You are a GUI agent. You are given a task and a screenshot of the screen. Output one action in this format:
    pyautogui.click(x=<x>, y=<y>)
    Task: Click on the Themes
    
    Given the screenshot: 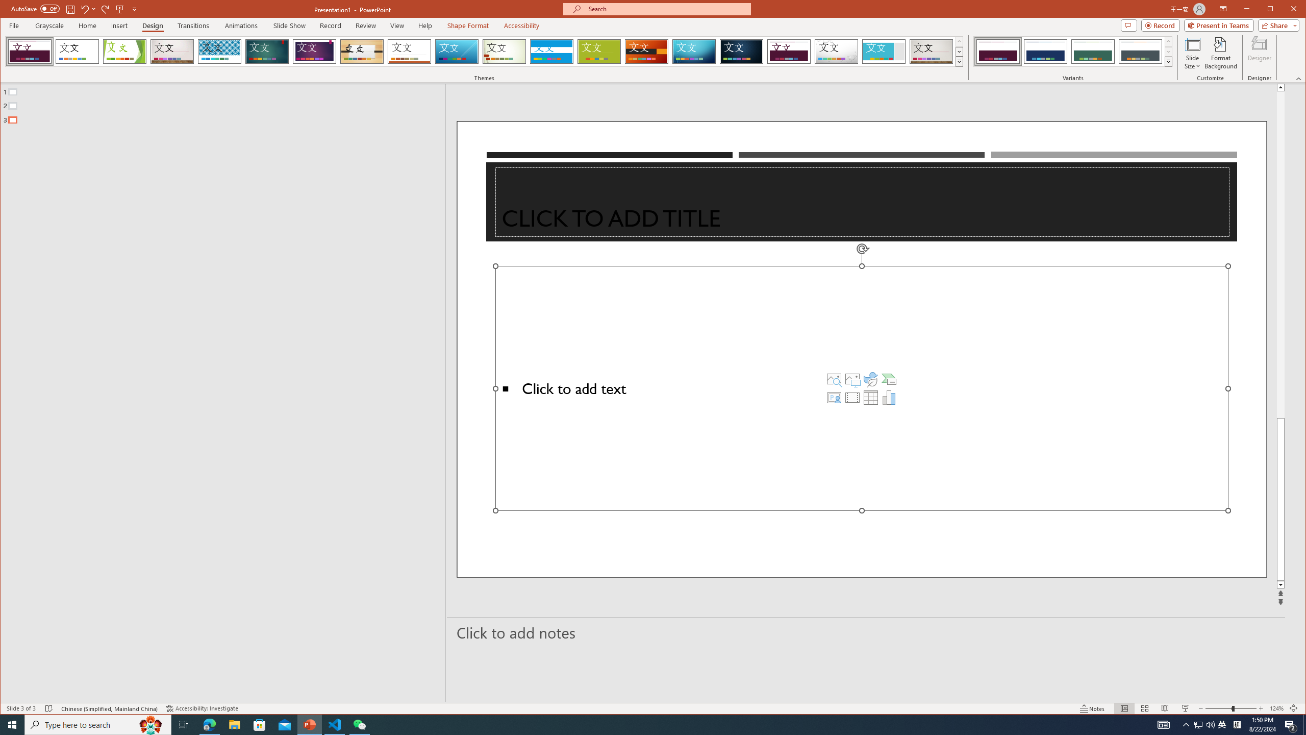 What is the action you would take?
    pyautogui.click(x=960, y=61)
    